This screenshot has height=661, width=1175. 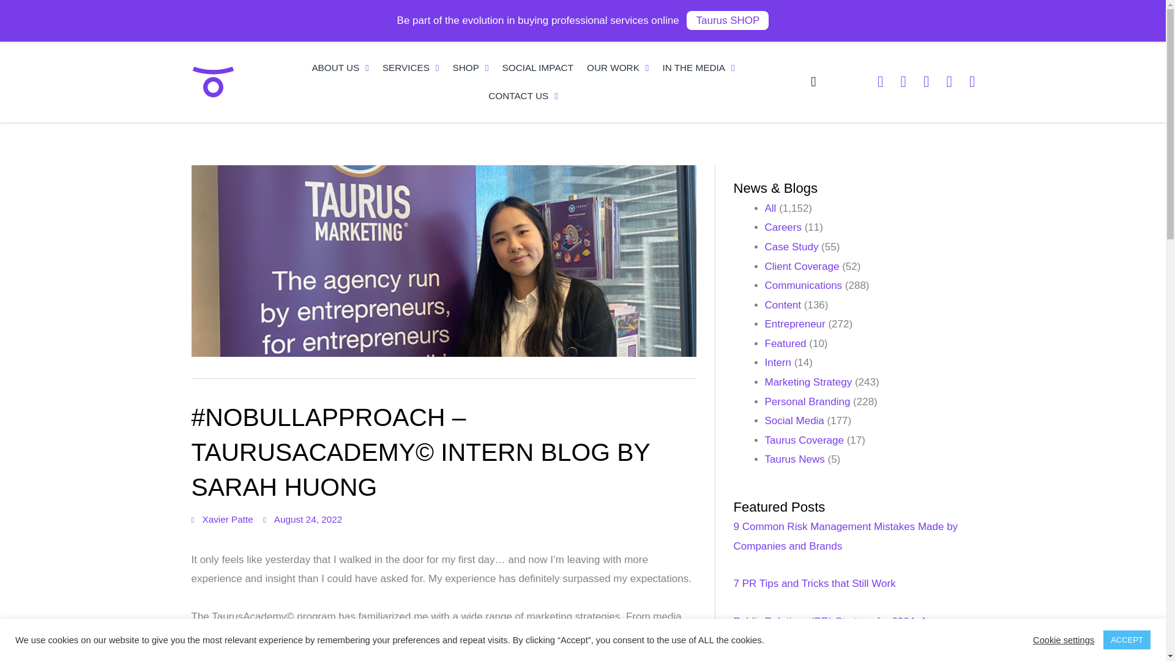 What do you see at coordinates (538, 67) in the screenshot?
I see `SOCIAL IMPACT` at bounding box center [538, 67].